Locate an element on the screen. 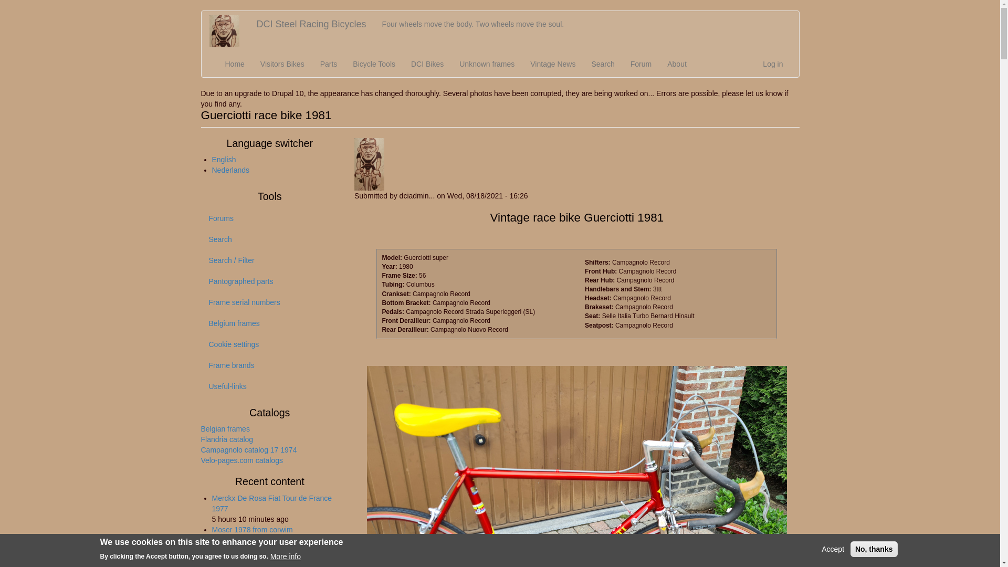  Log in is located at coordinates (773, 64).